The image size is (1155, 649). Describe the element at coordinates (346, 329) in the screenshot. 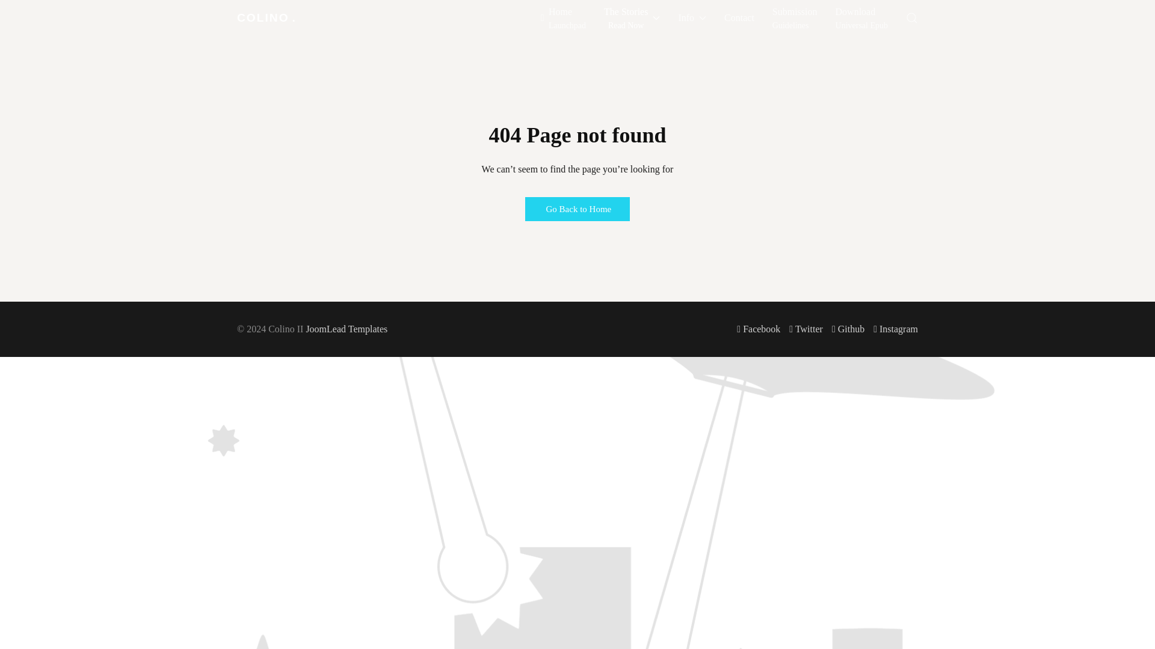

I see `Instagram` at that location.